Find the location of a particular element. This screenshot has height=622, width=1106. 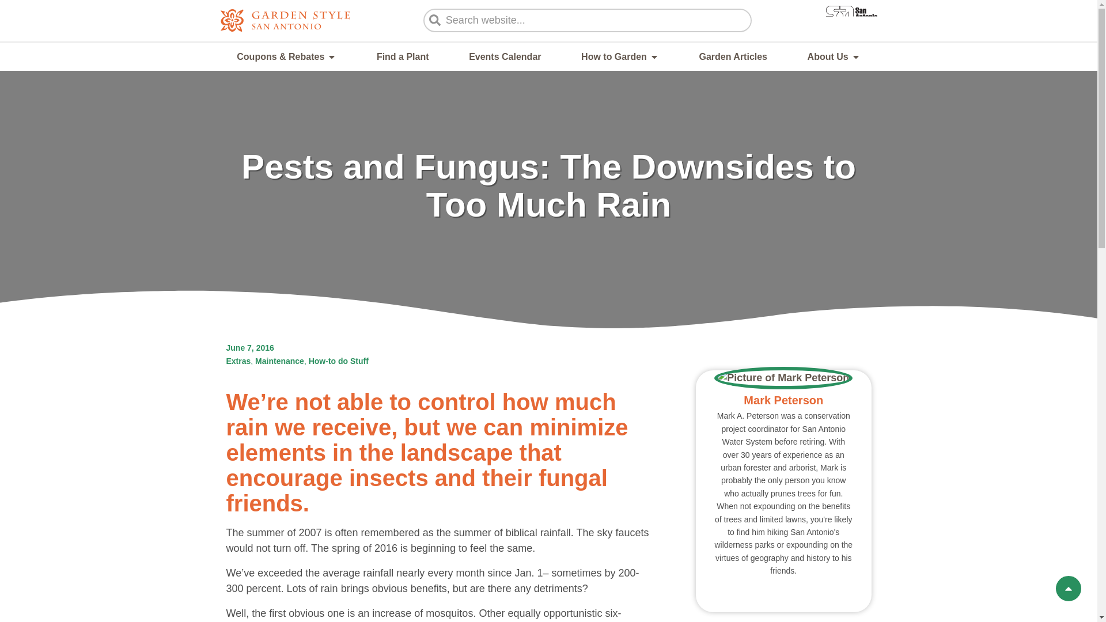

Events Calendar is located at coordinates (505, 56).